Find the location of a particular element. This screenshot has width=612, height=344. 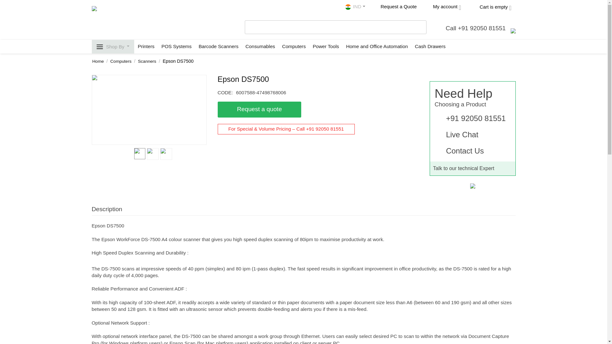

Cart is empty is located at coordinates (490, 7).